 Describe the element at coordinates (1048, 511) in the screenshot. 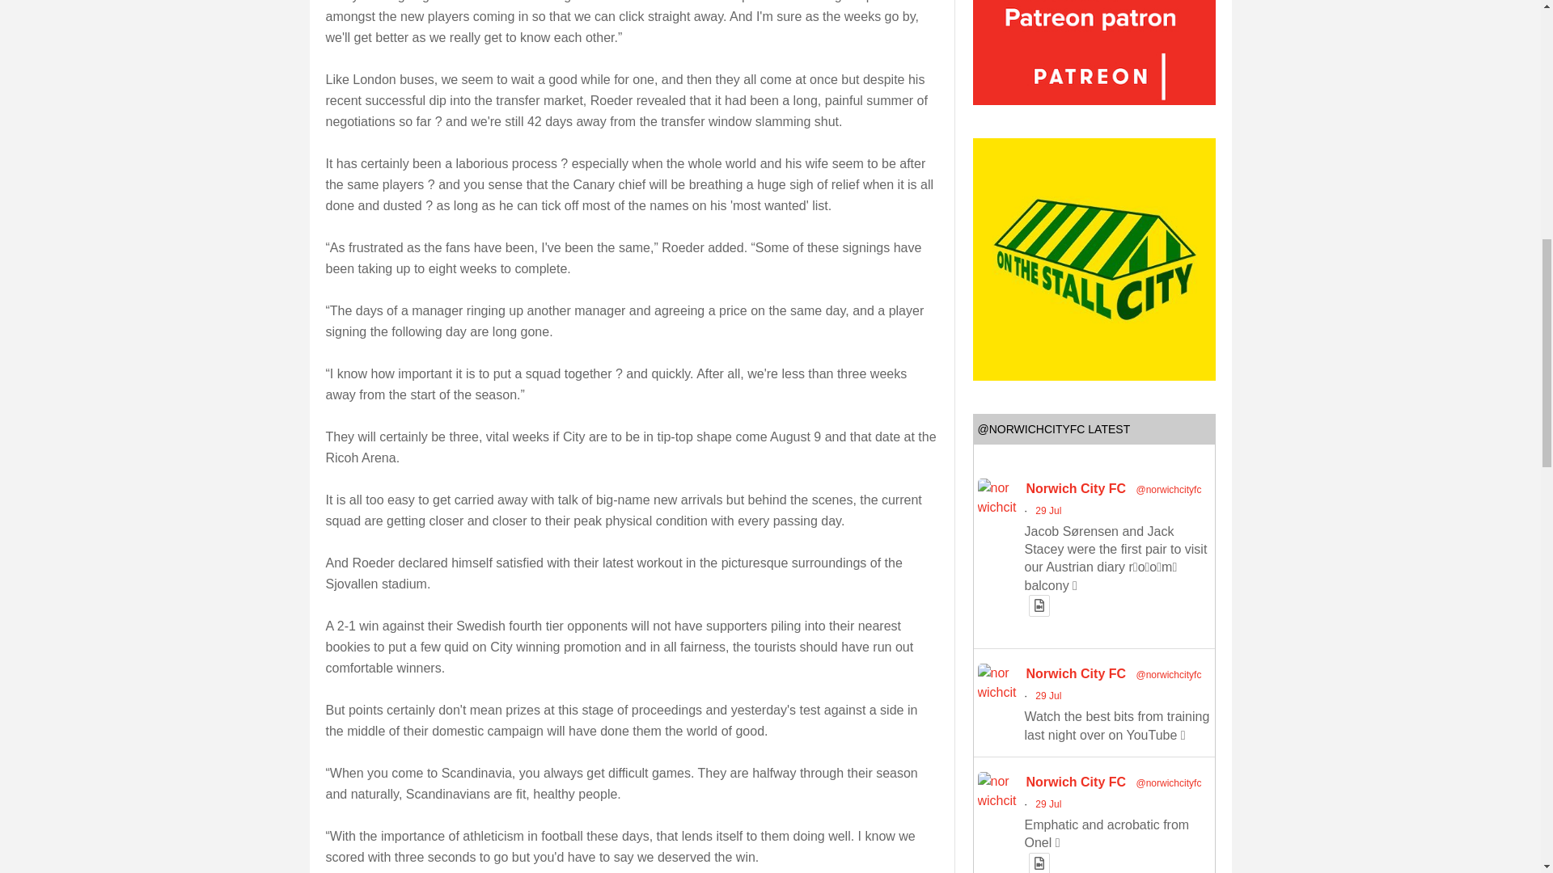

I see `29 Jul` at that location.